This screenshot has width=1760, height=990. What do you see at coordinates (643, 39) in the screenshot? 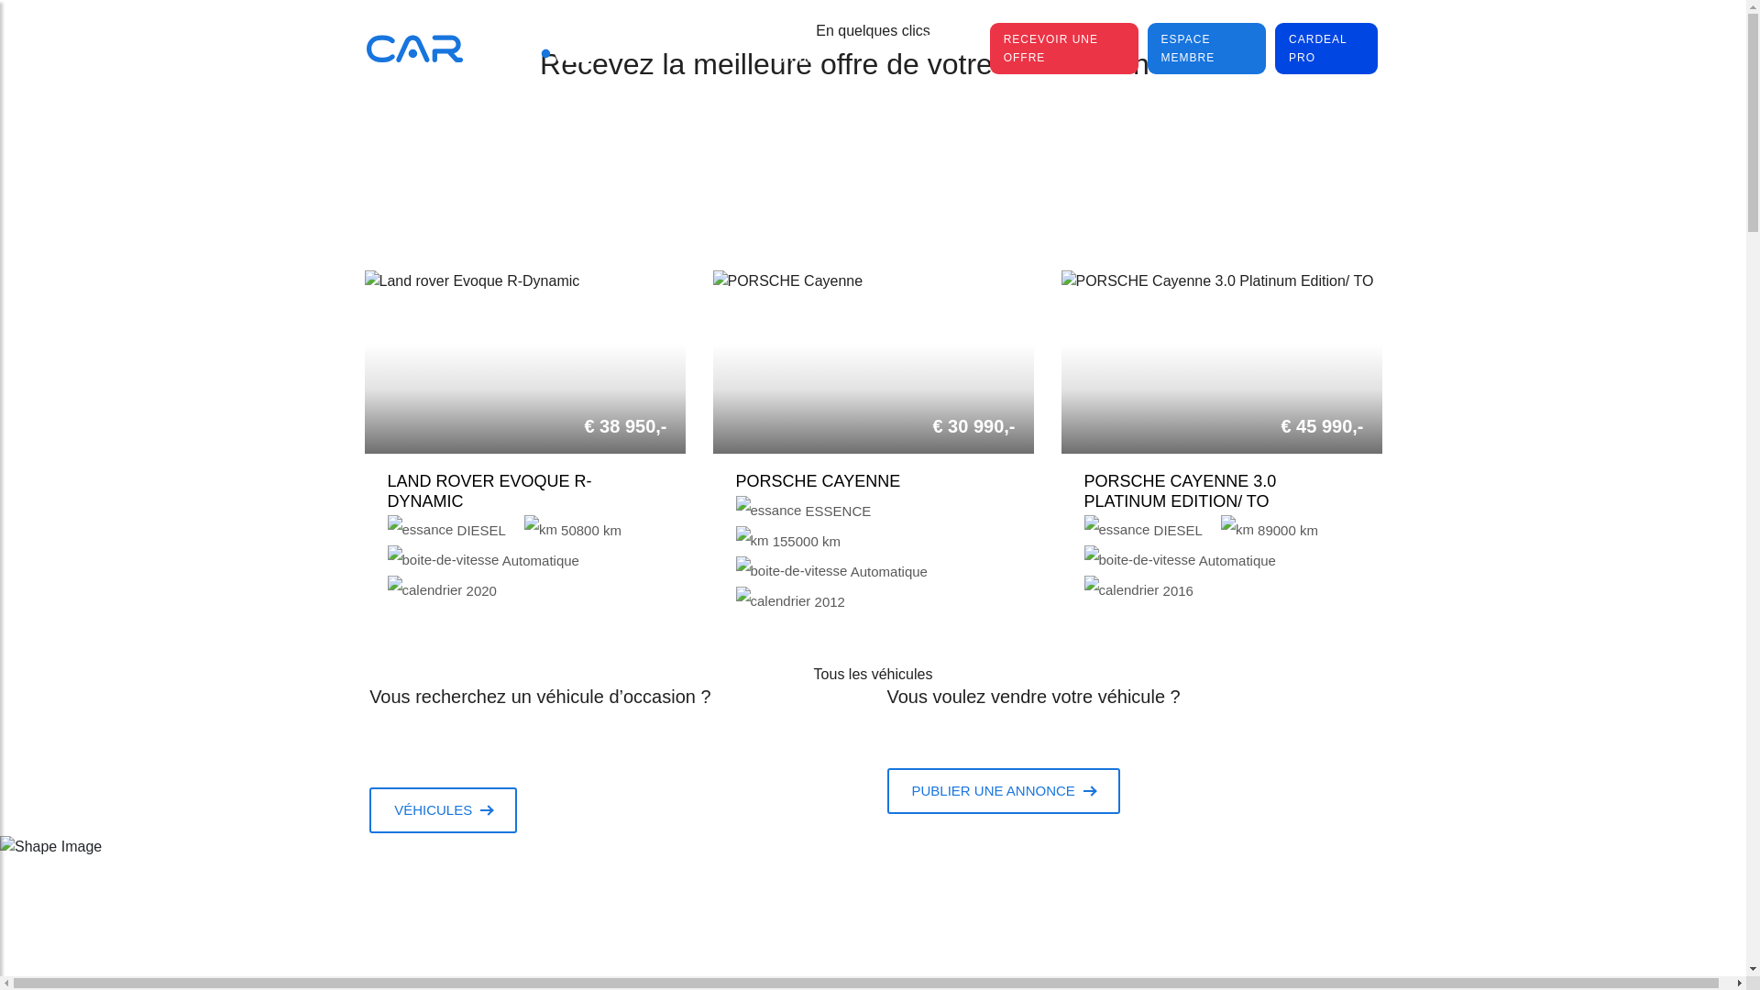
I see `Accueil` at bounding box center [643, 39].